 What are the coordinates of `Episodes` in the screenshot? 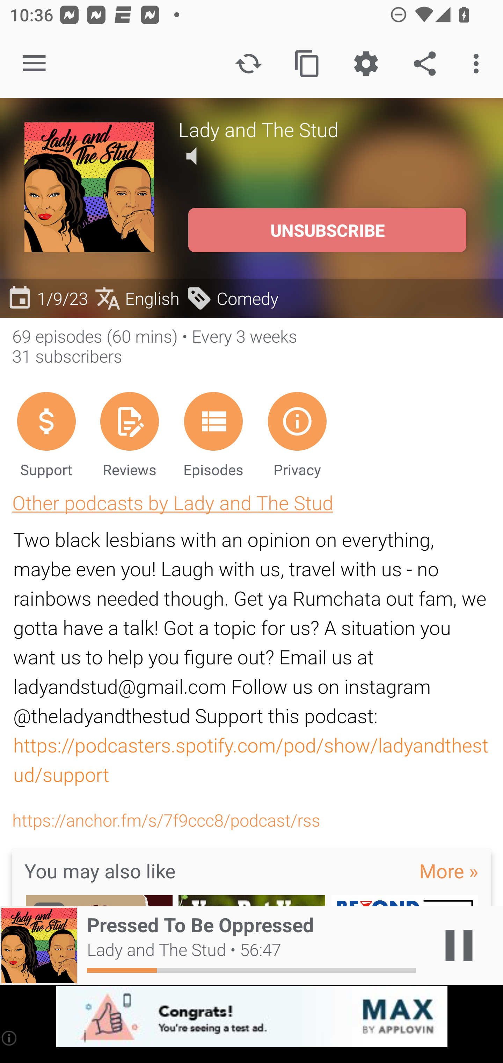 It's located at (213, 434).